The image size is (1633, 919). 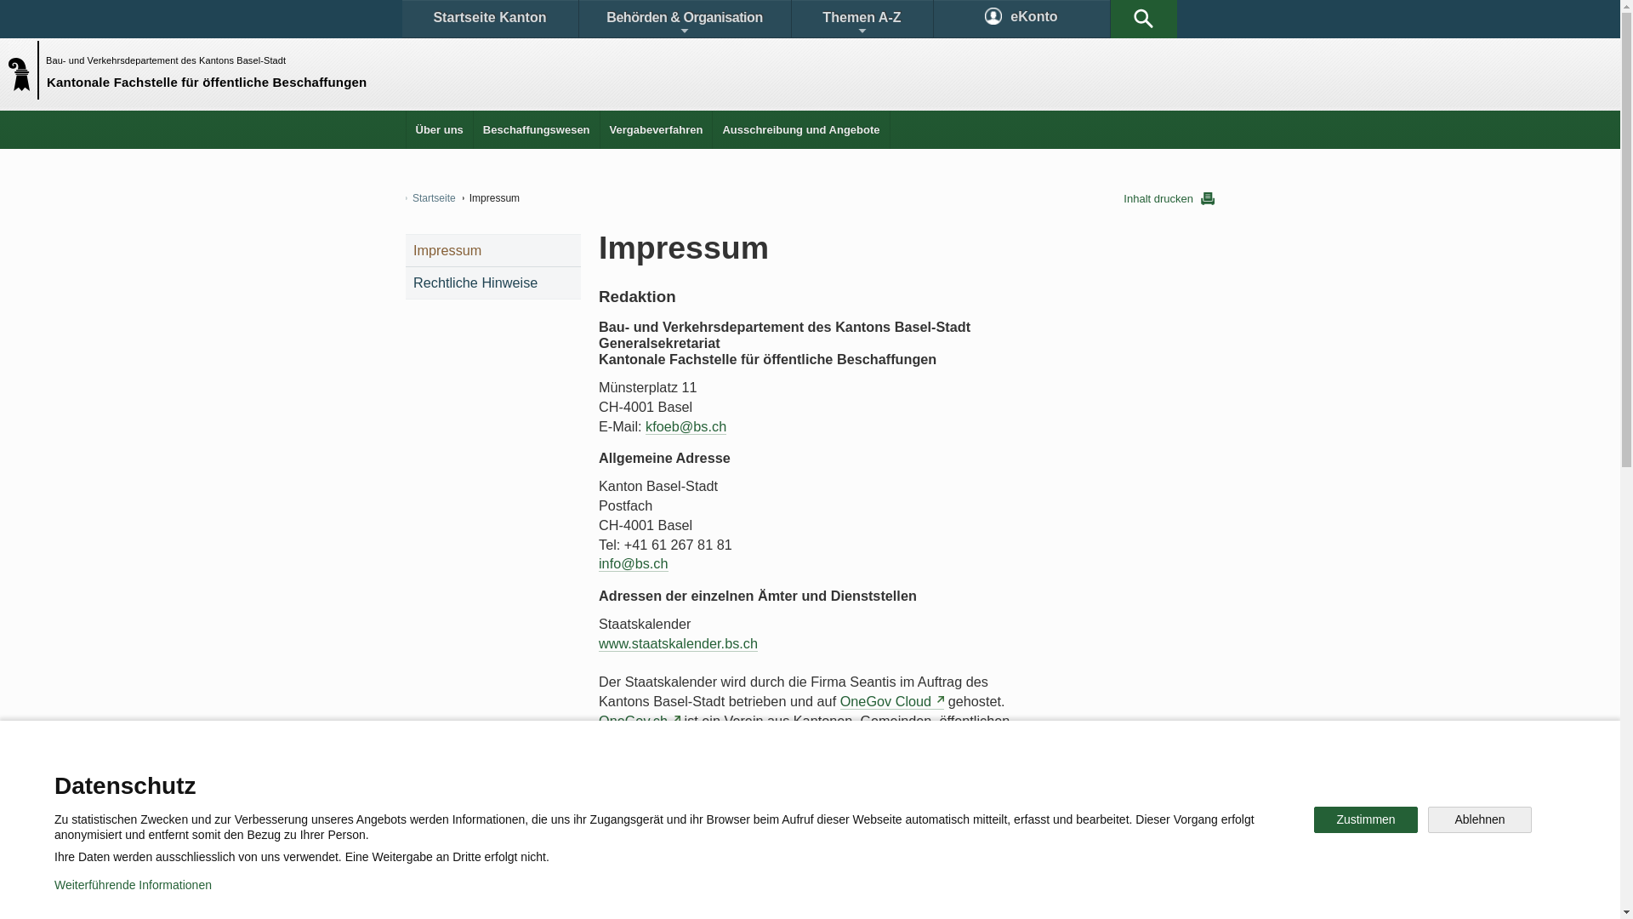 What do you see at coordinates (1169, 199) in the screenshot?
I see `Inhalt drucken` at bounding box center [1169, 199].